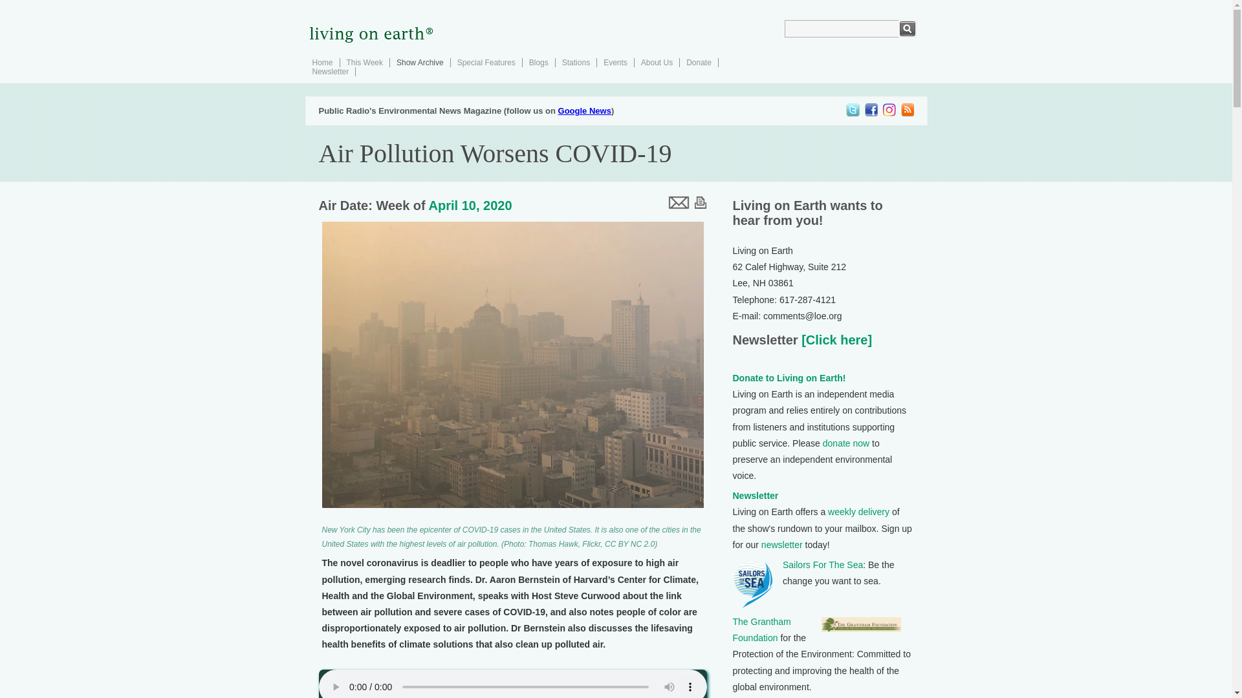 The height and width of the screenshot is (698, 1242). Describe the element at coordinates (576, 62) in the screenshot. I see `Stations` at that location.